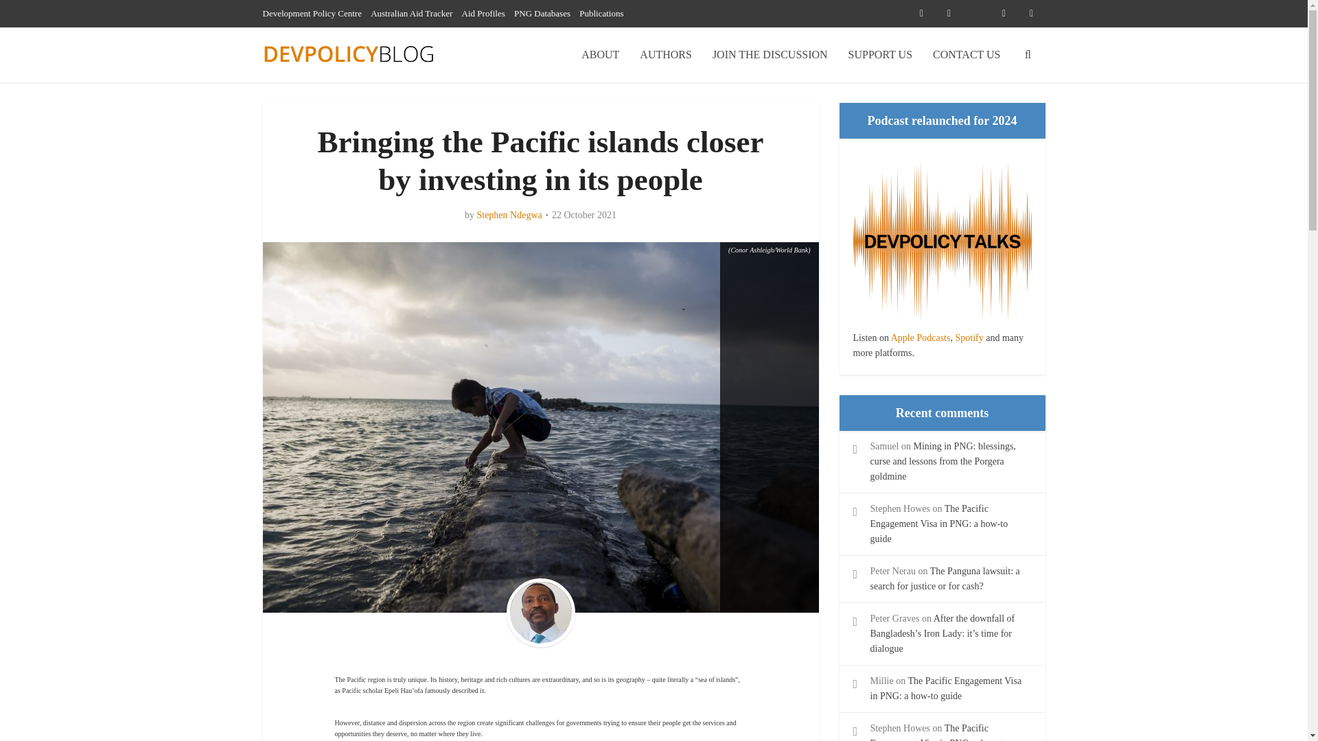  I want to click on SUPPORT US, so click(880, 54).